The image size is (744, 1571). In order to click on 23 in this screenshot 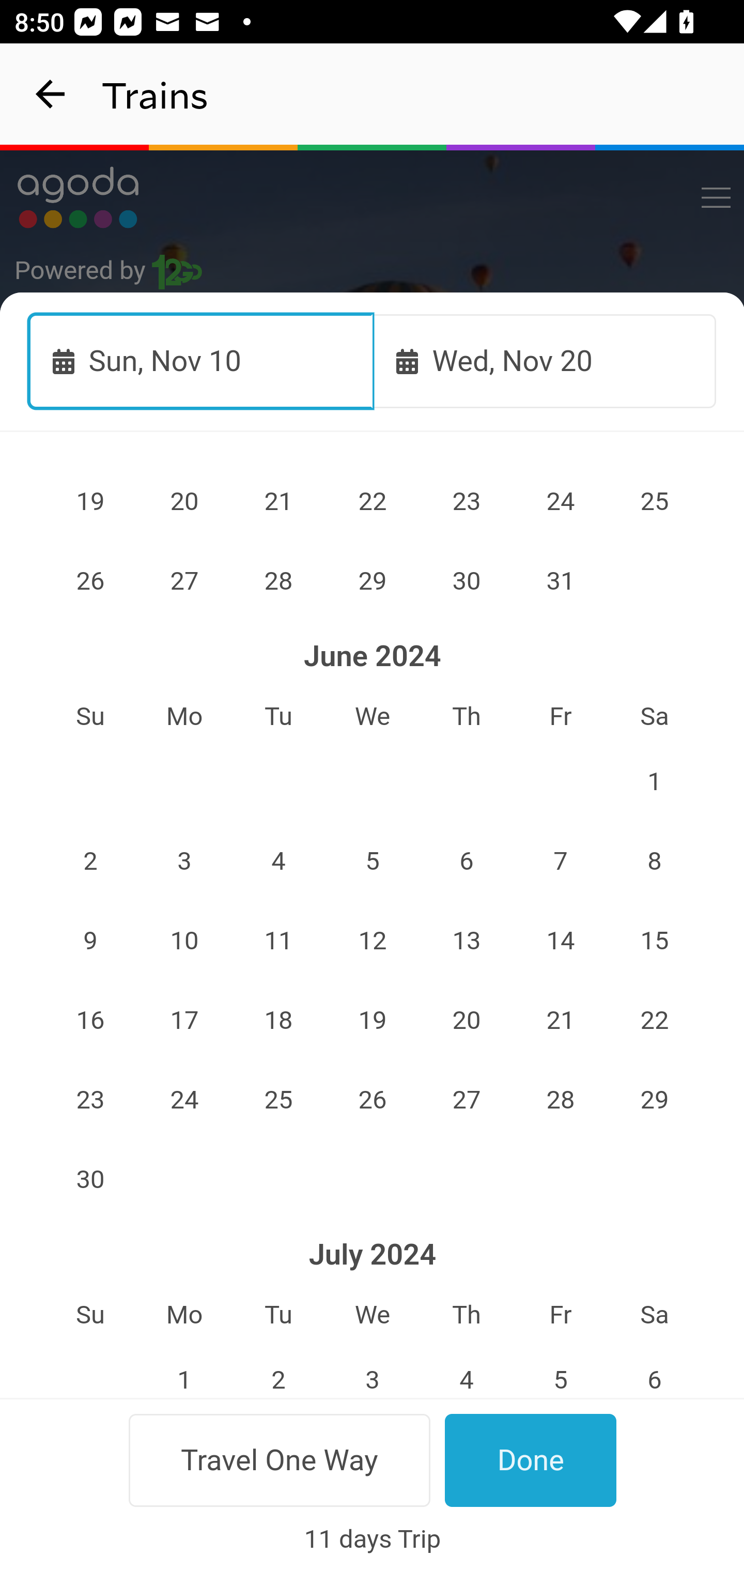, I will do `click(90, 1100)`.